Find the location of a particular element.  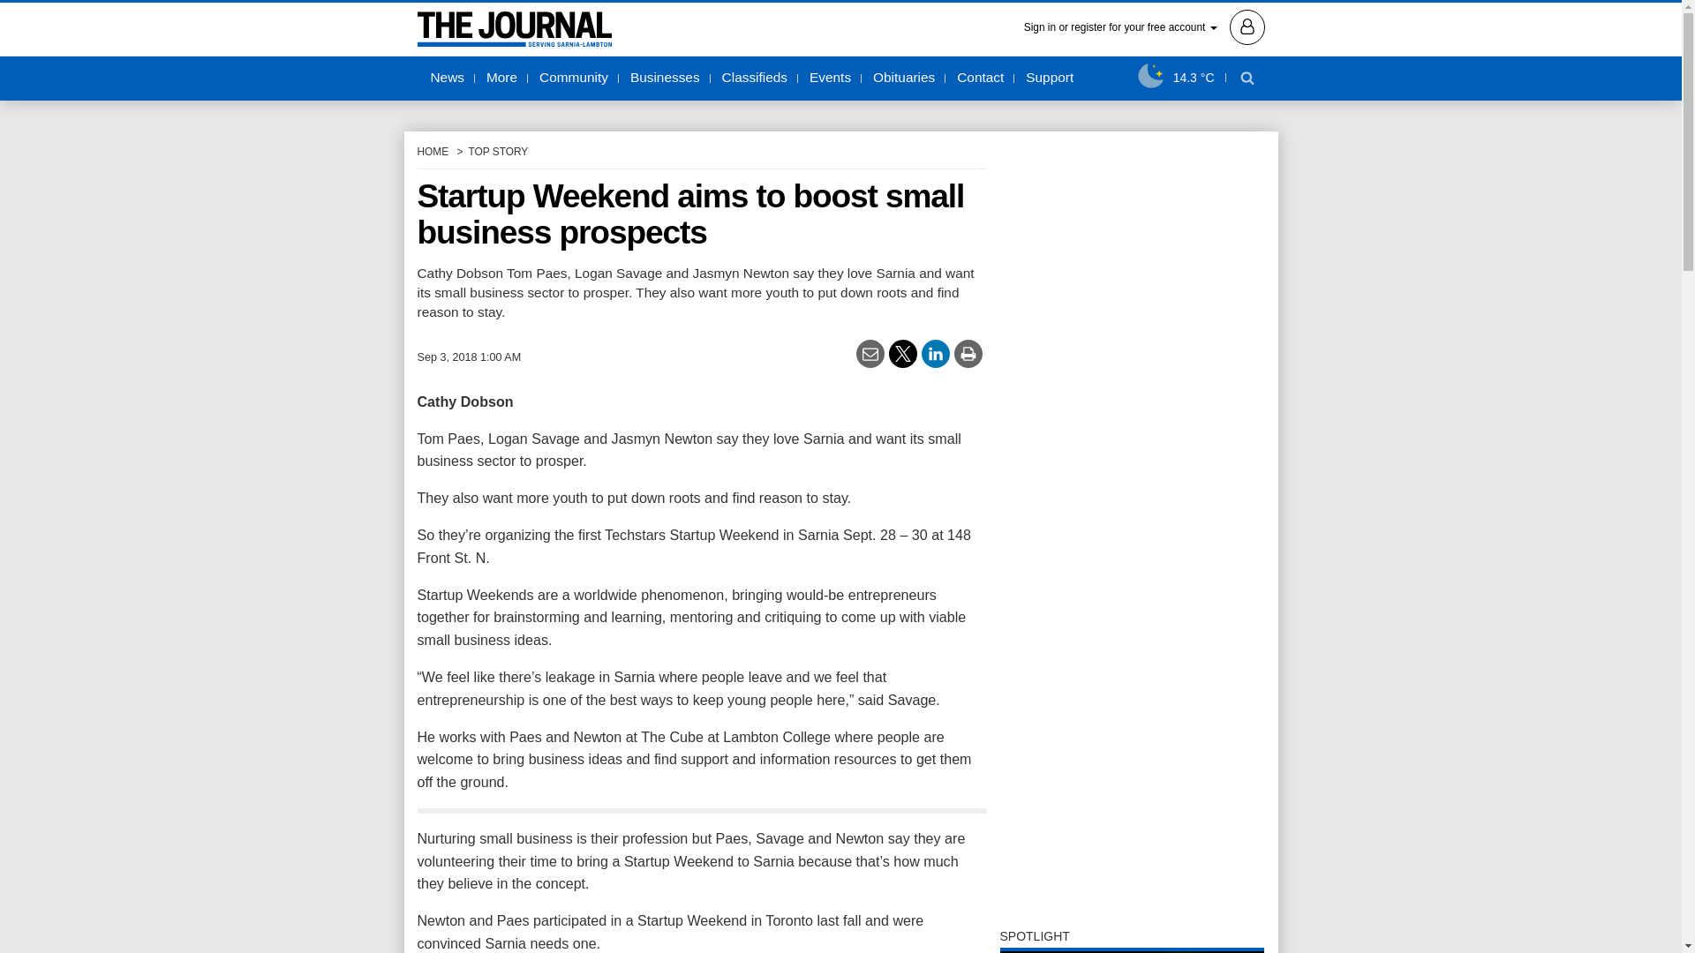

3rd party ad content is located at coordinates (1132, 409).